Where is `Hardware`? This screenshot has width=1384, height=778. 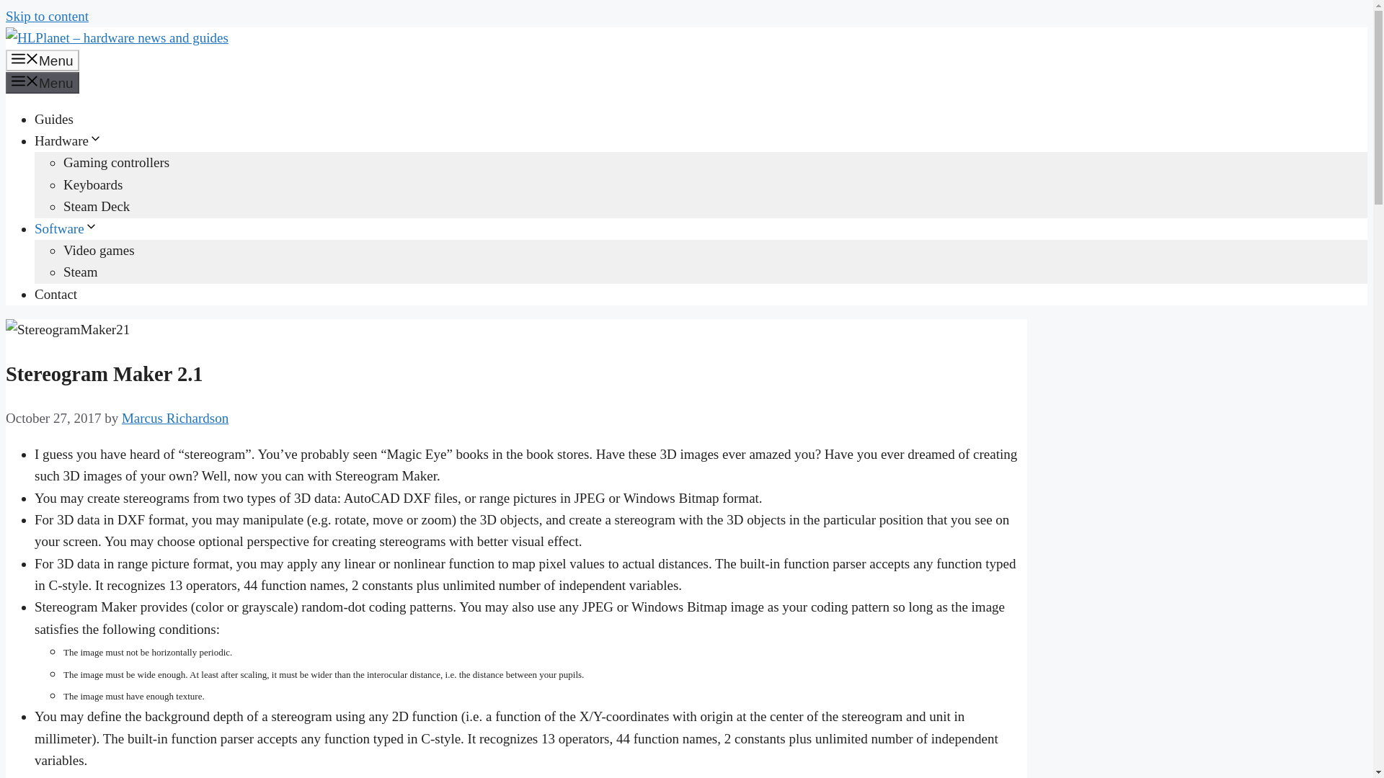
Hardware is located at coordinates (68, 140).